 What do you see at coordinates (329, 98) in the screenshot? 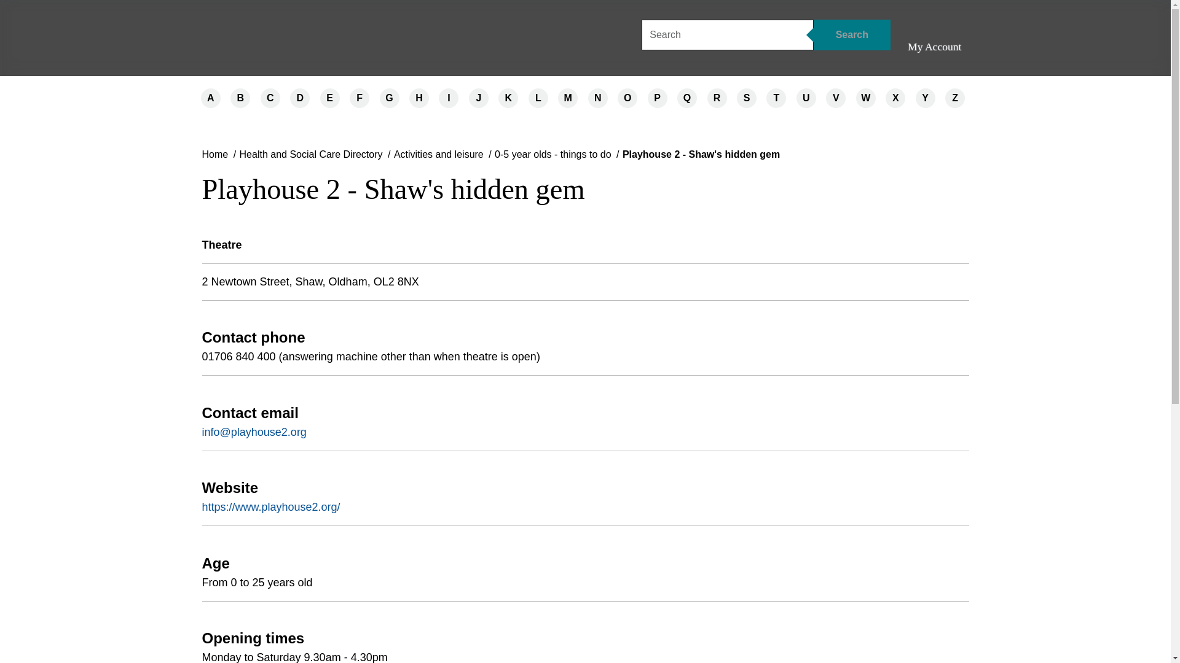
I see `E` at bounding box center [329, 98].